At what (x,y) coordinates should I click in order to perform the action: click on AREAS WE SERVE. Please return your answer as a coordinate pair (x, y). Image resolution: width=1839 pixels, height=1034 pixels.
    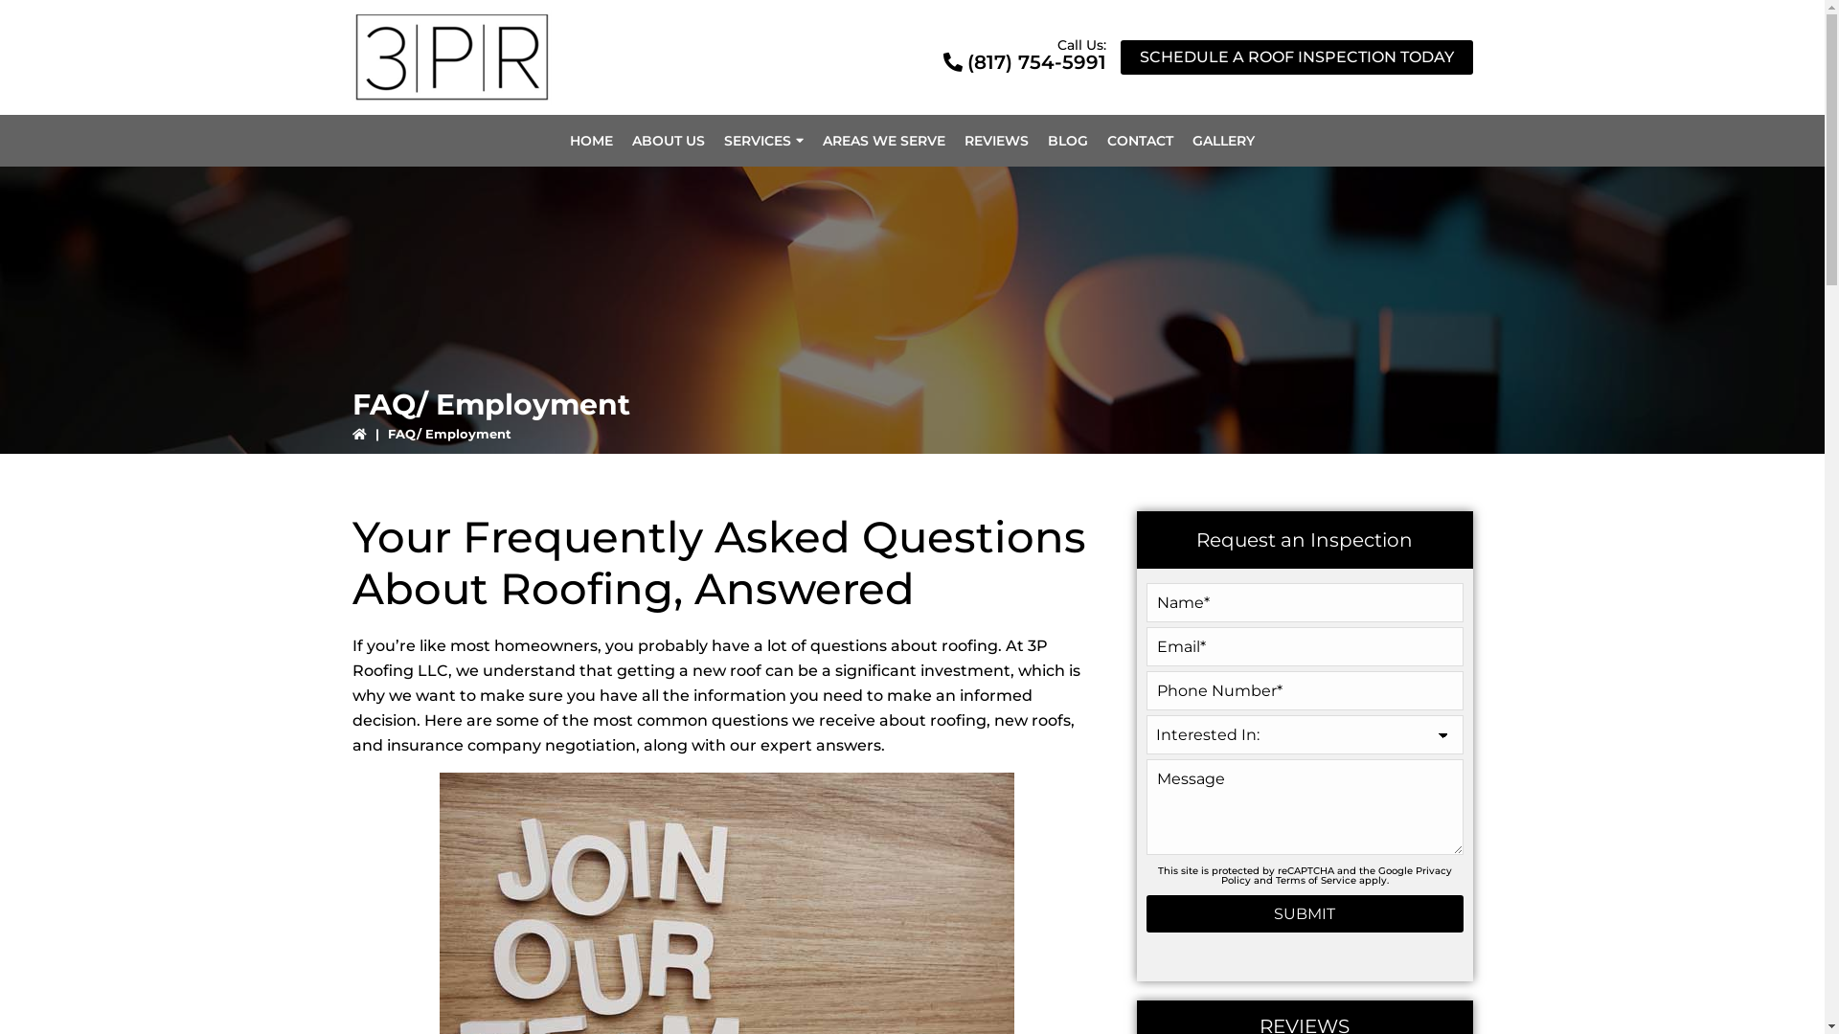
    Looking at the image, I should click on (884, 141).